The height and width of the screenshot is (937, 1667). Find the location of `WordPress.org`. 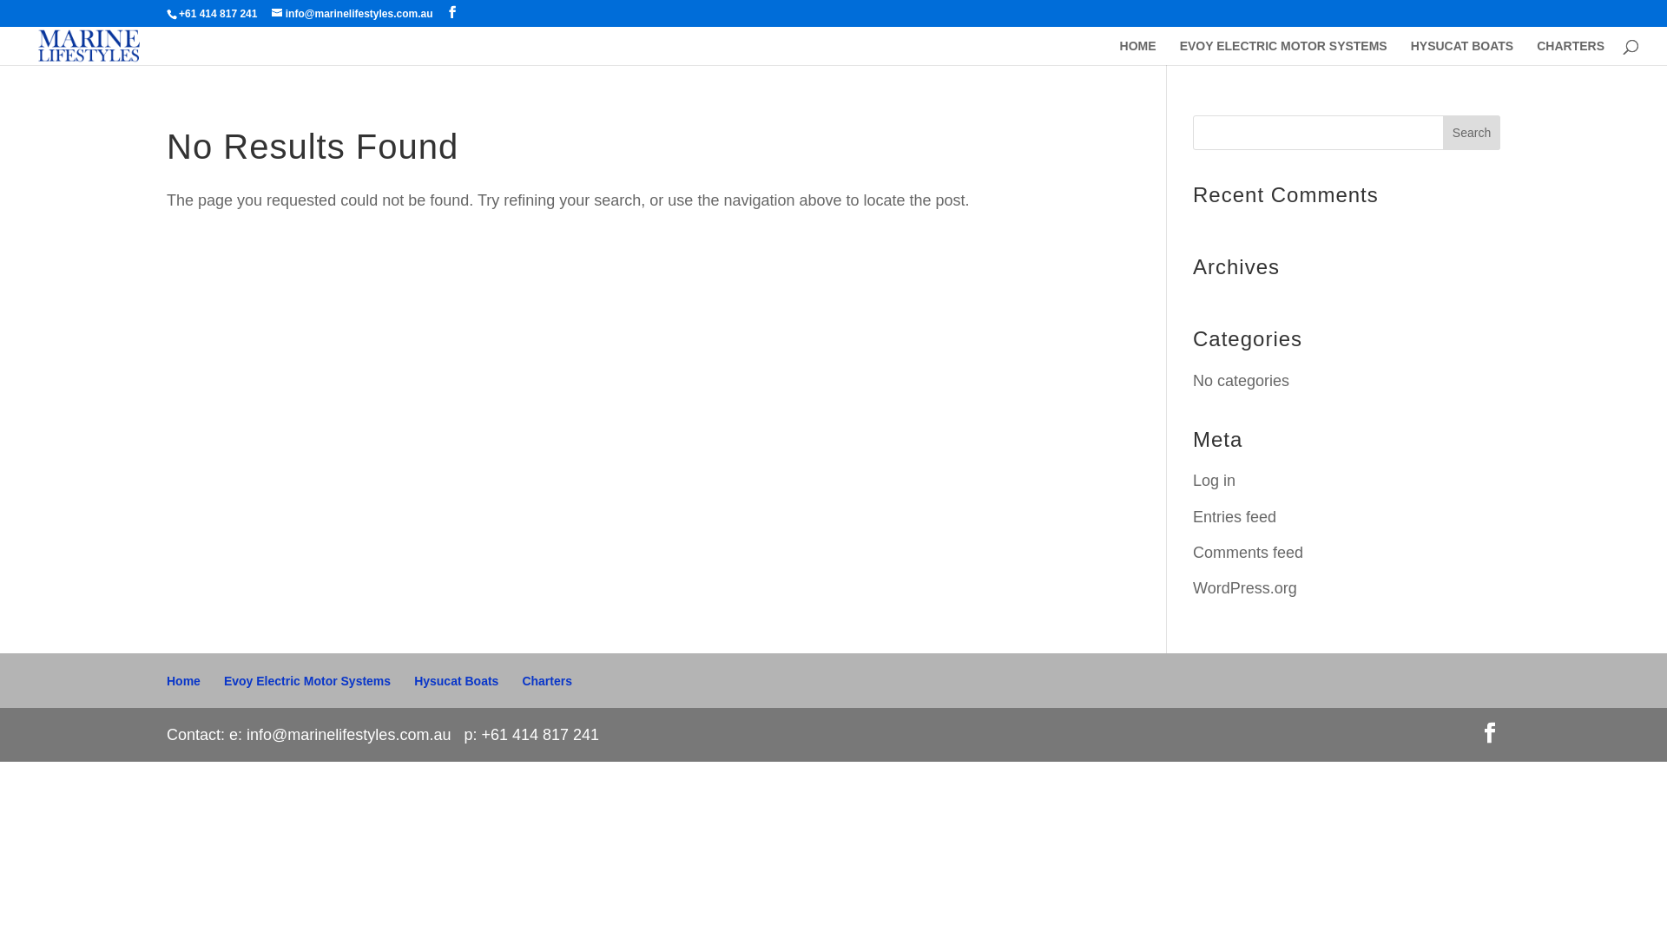

WordPress.org is located at coordinates (1245, 588).